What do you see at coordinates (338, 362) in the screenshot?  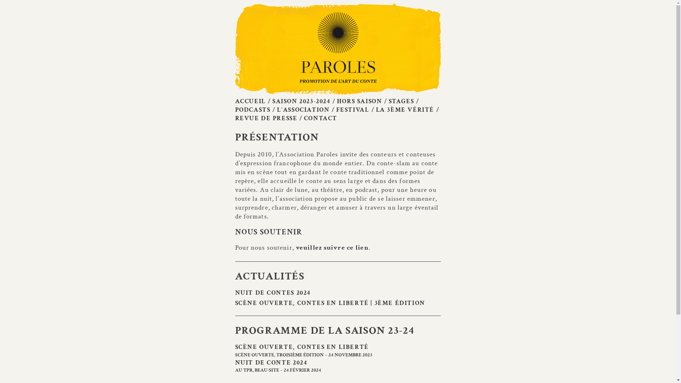 I see `NUIT DE CONTE 2024` at bounding box center [338, 362].